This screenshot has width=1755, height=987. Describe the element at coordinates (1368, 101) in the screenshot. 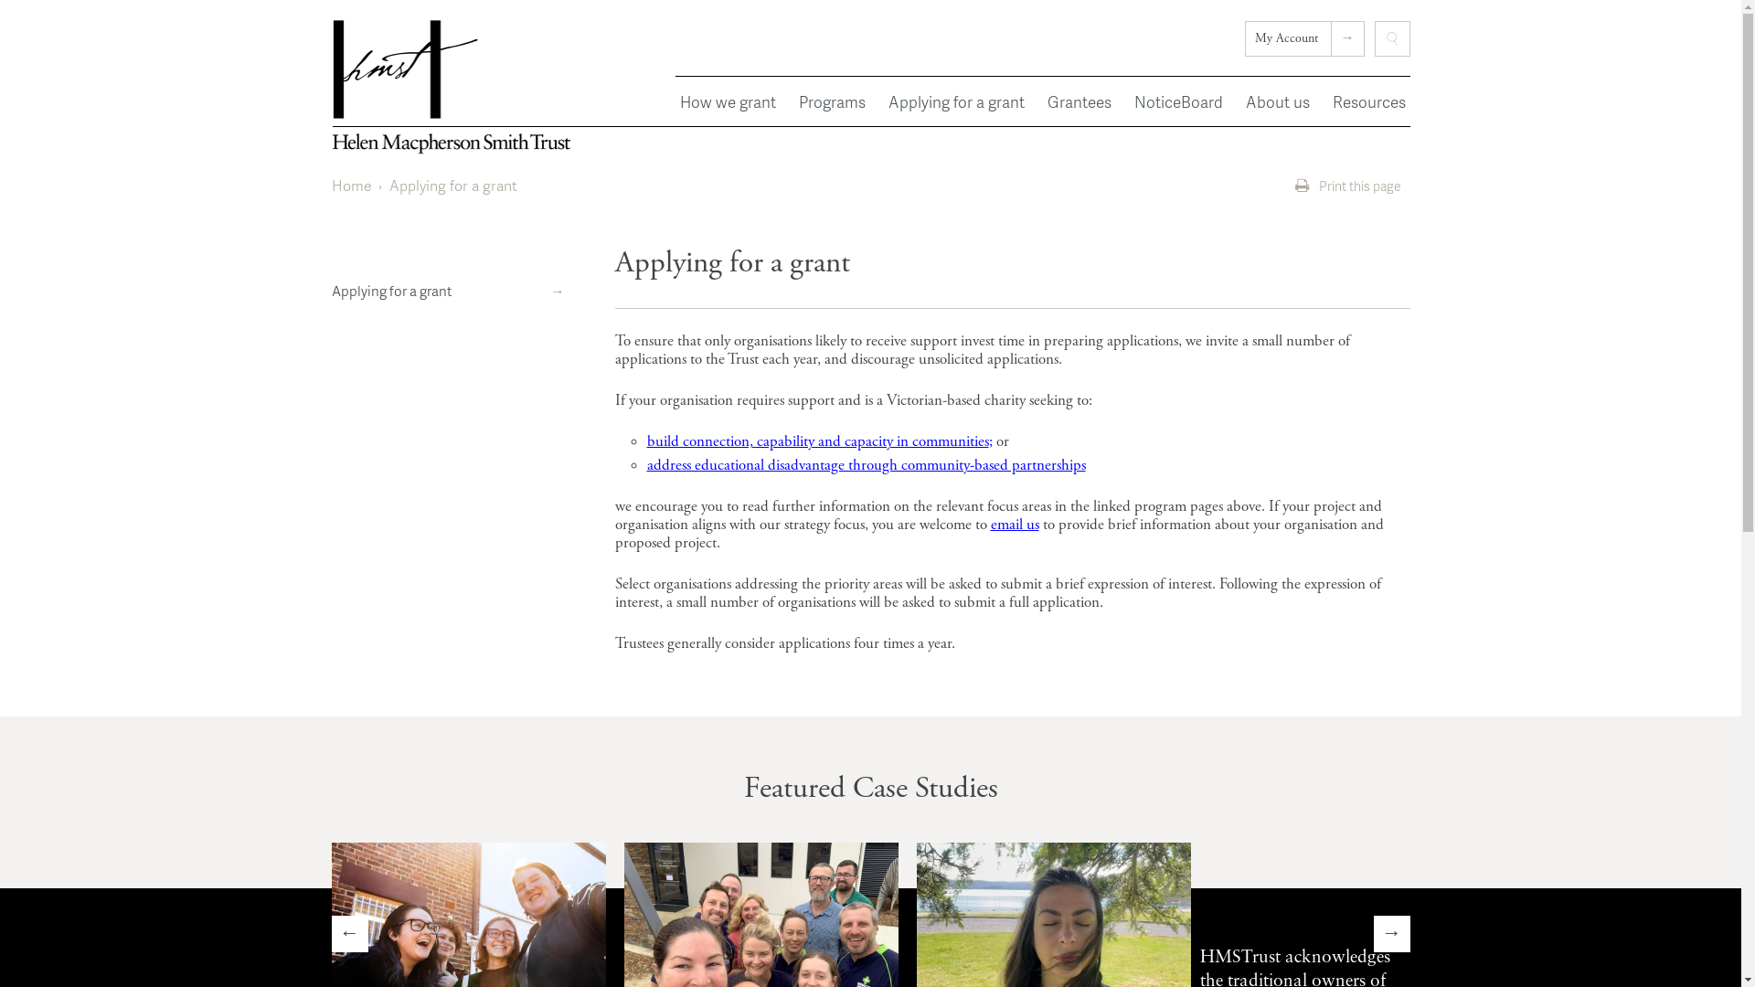

I see `Resources` at that location.